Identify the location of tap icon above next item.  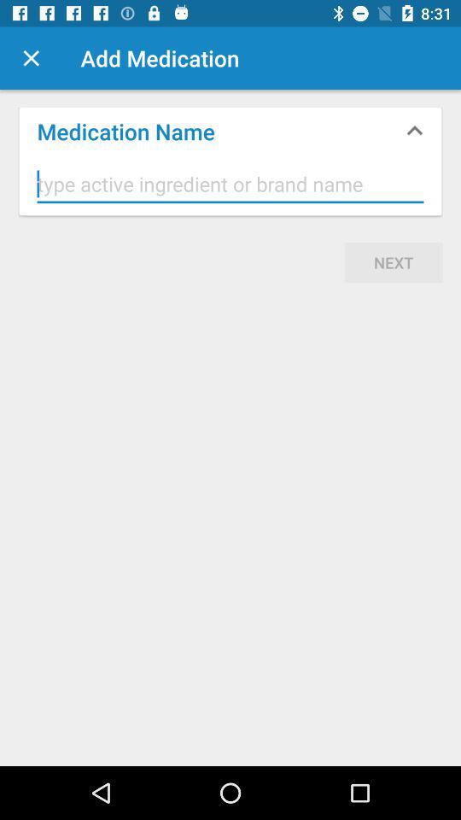
(230, 184).